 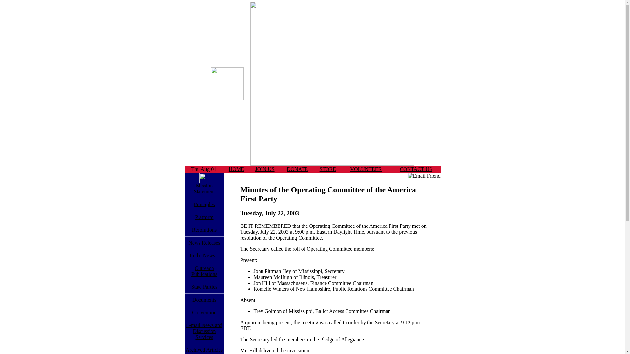 I want to click on Platform, so click(x=204, y=217).